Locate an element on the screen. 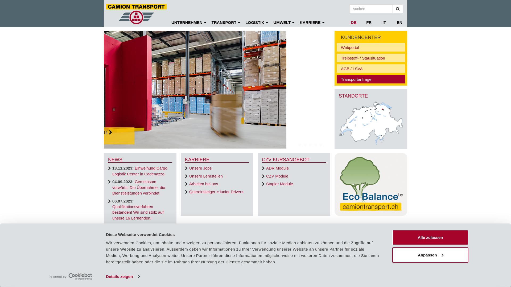 This screenshot has height=287, width=511. Impressum is located at coordinates (112, 281).